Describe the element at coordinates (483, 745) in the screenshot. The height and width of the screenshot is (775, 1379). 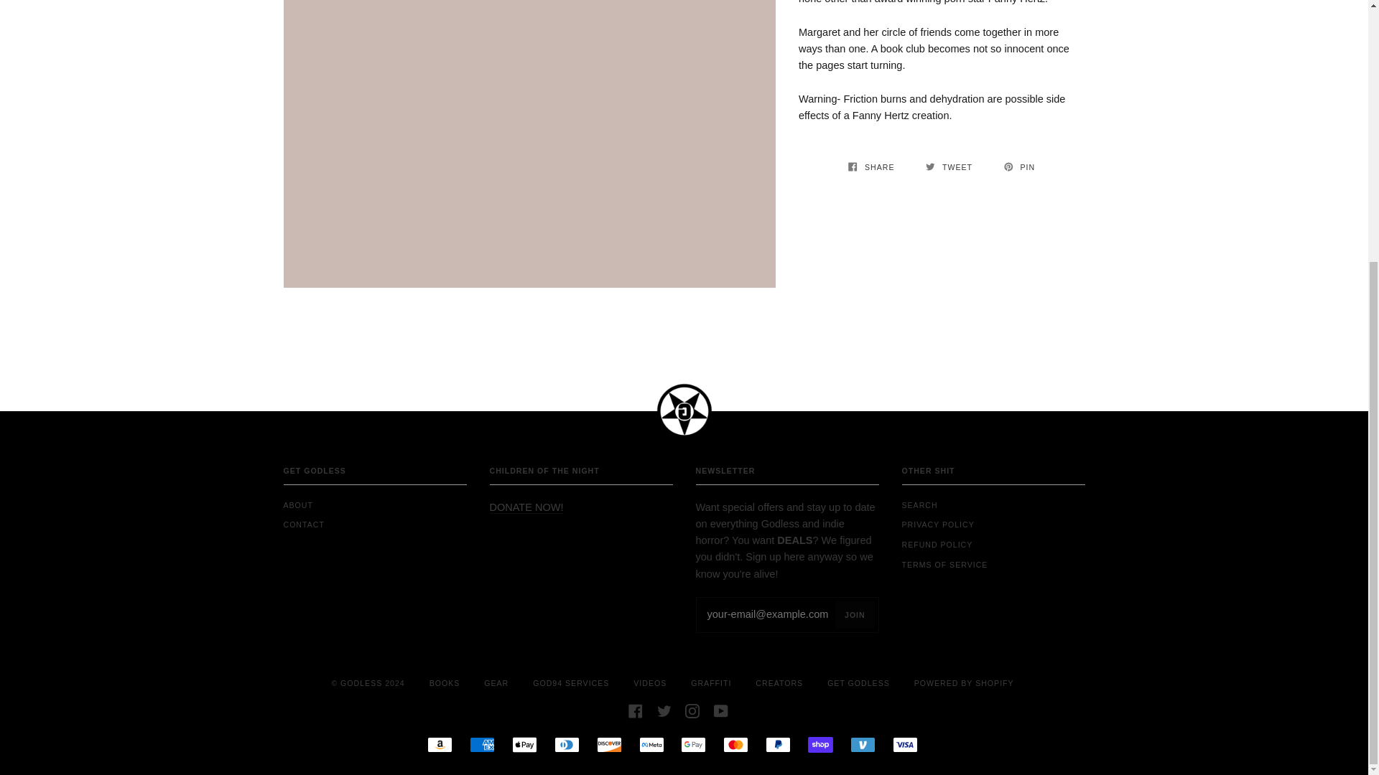
I see `AMERICAN EXPRESS` at that location.